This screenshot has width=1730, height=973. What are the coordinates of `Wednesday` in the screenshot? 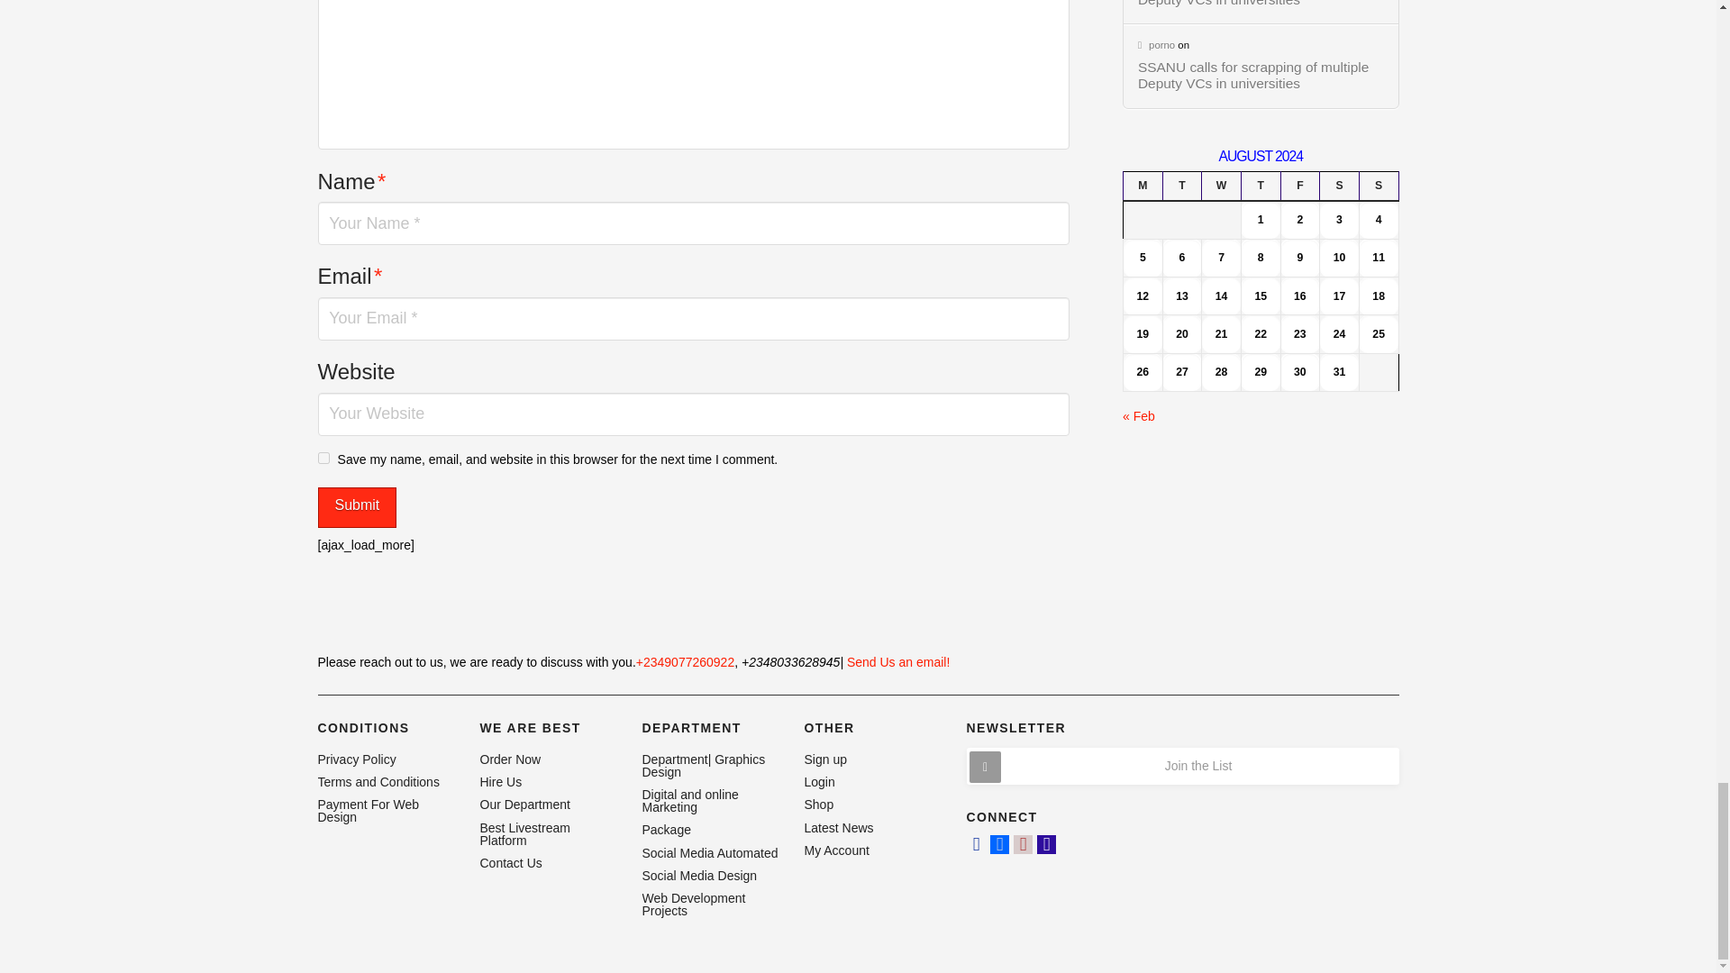 It's located at (1222, 186).